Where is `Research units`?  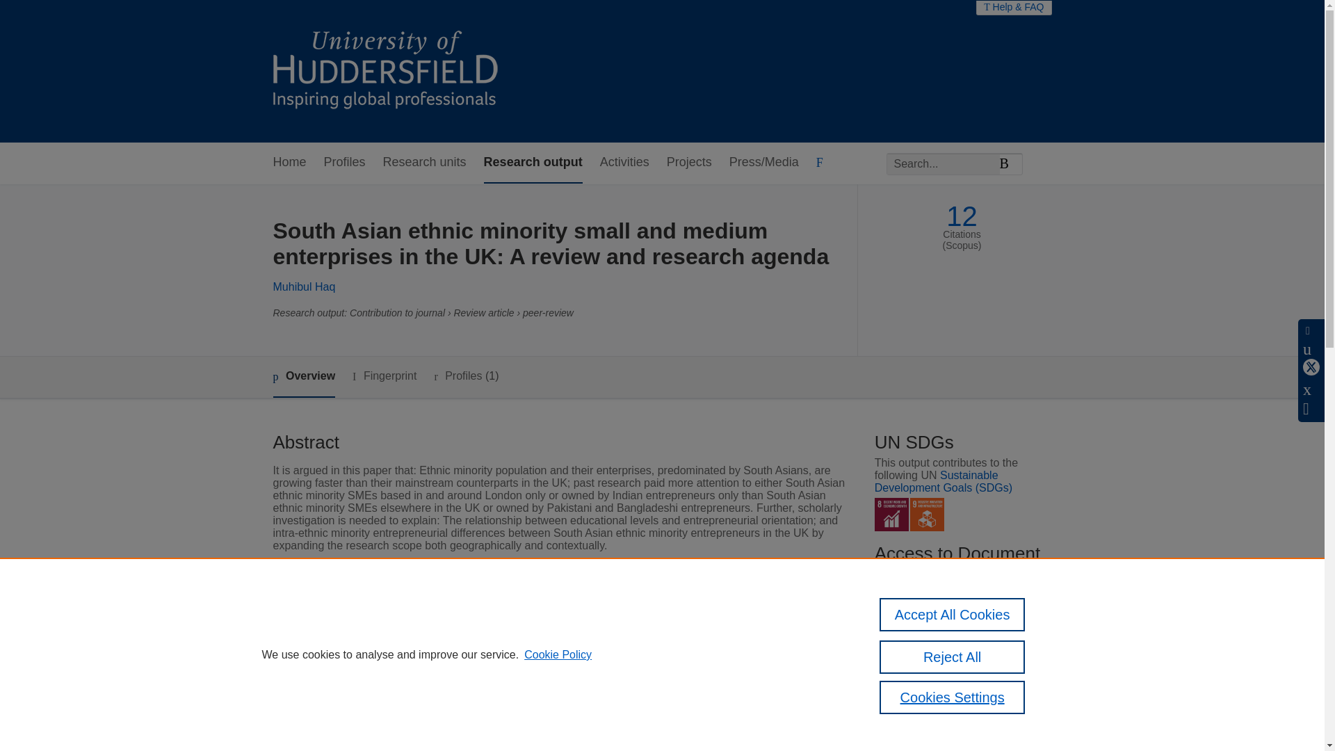
Research units is located at coordinates (424, 163).